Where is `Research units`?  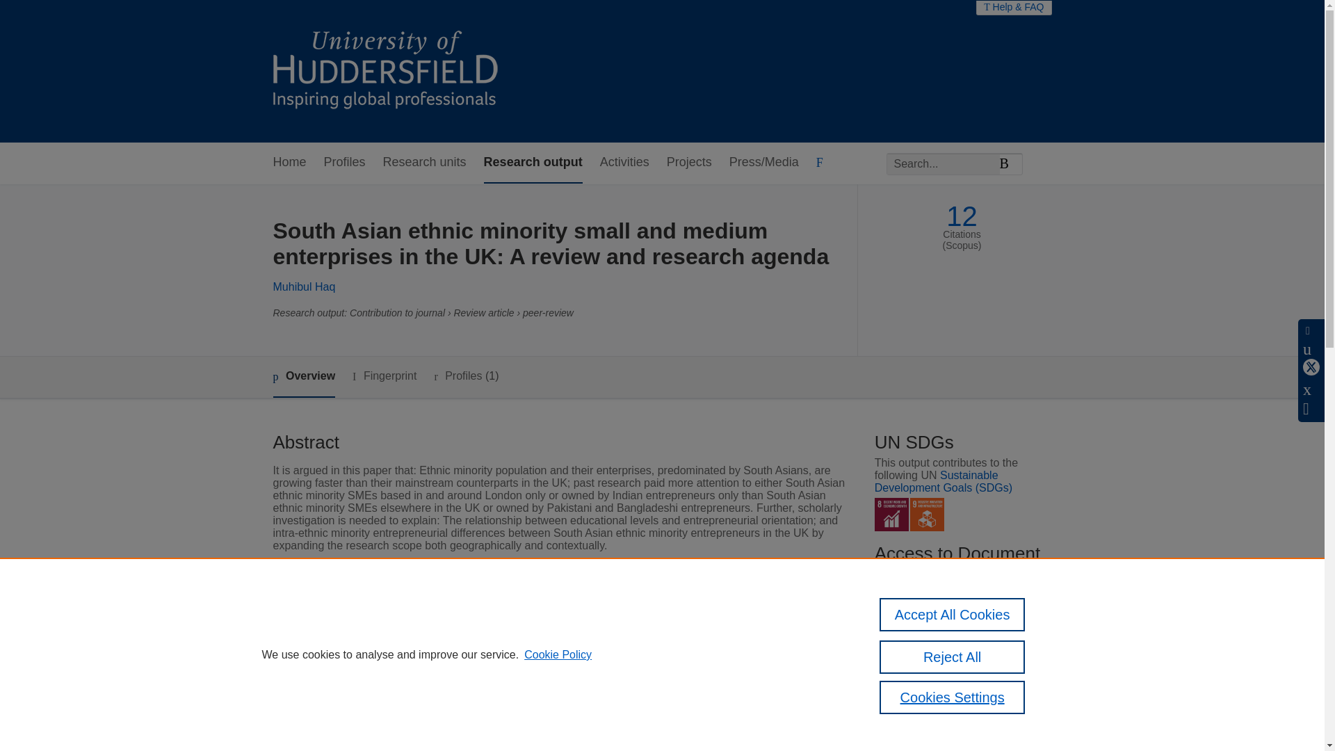
Research units is located at coordinates (424, 163).